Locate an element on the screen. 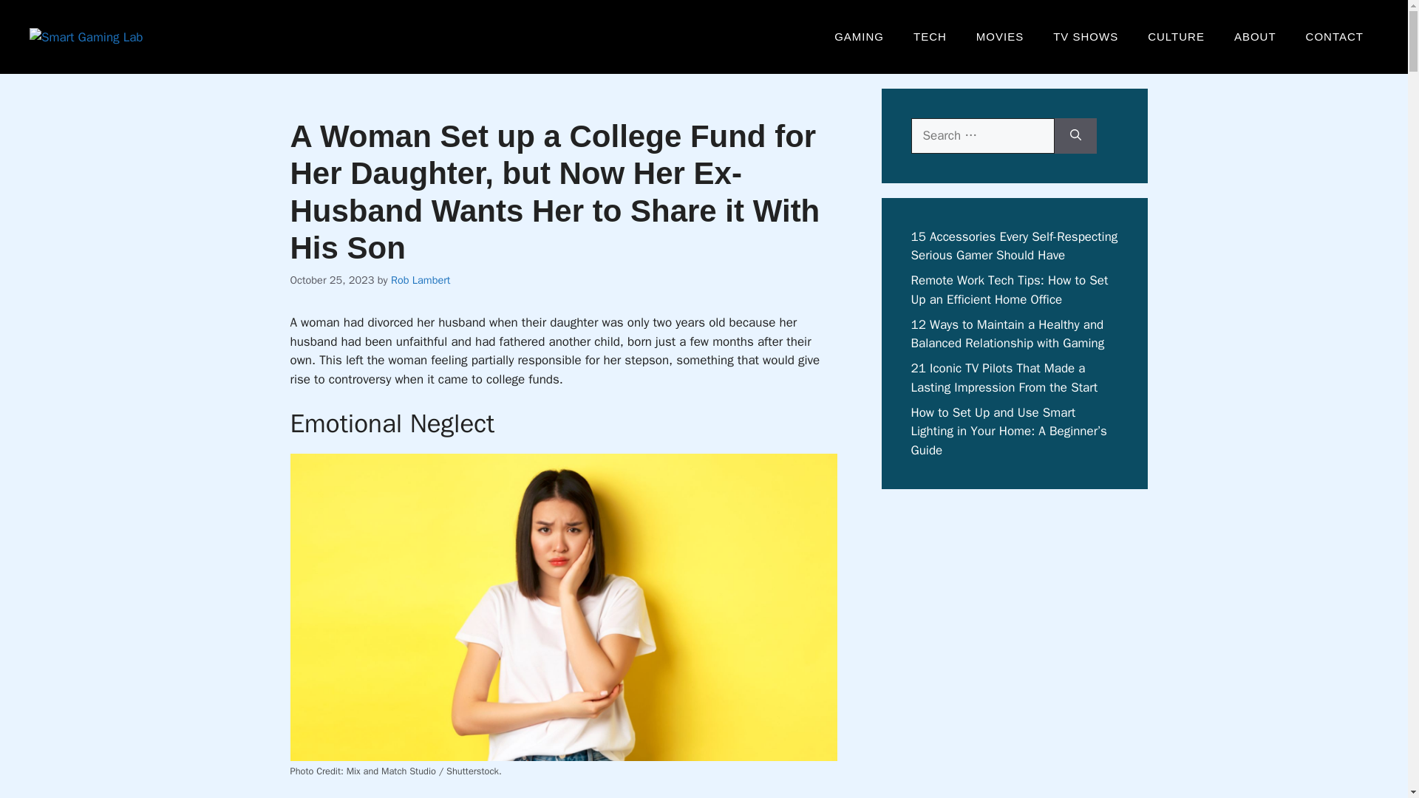  GAMING is located at coordinates (859, 37).